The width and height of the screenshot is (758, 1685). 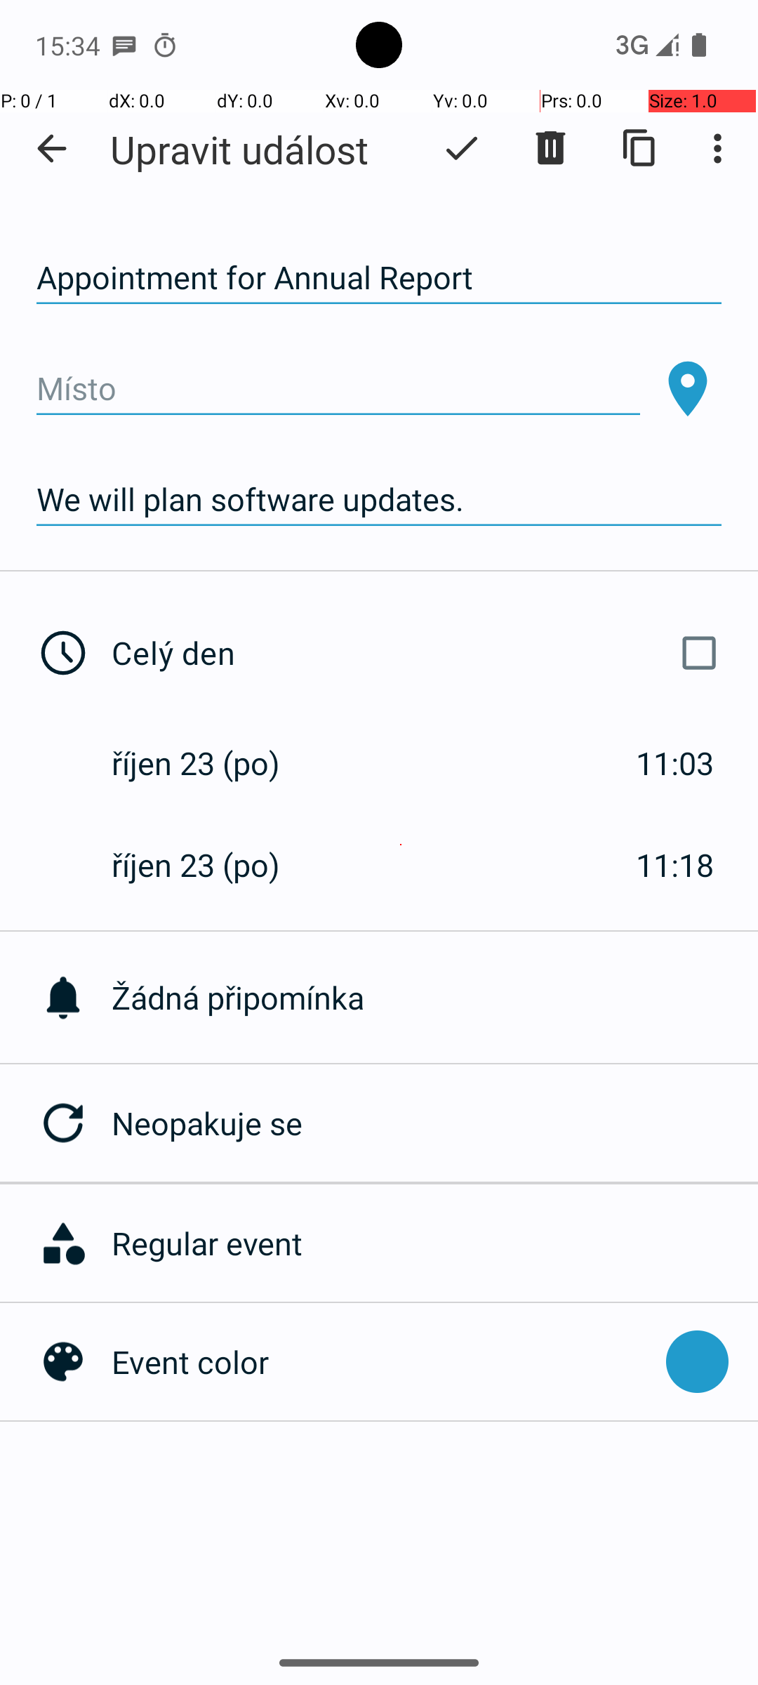 What do you see at coordinates (675, 865) in the screenshot?
I see `11:18` at bounding box center [675, 865].